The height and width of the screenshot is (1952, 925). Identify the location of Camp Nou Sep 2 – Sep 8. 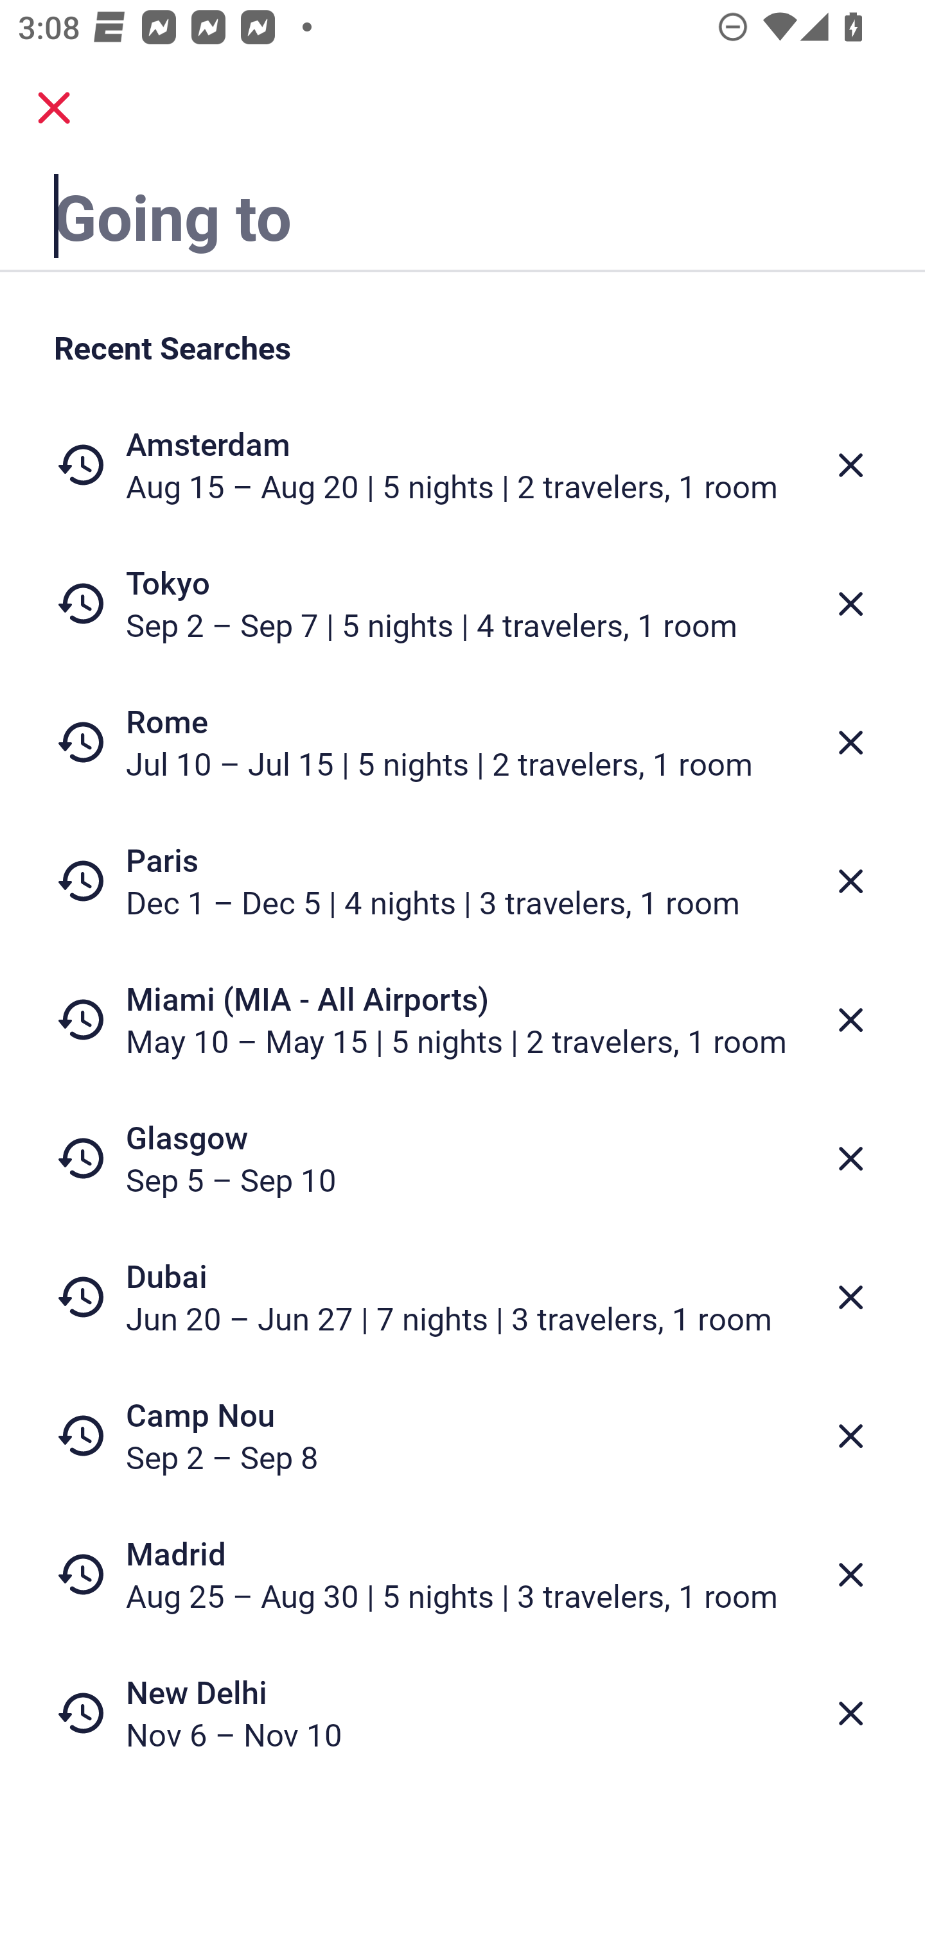
(463, 1436).